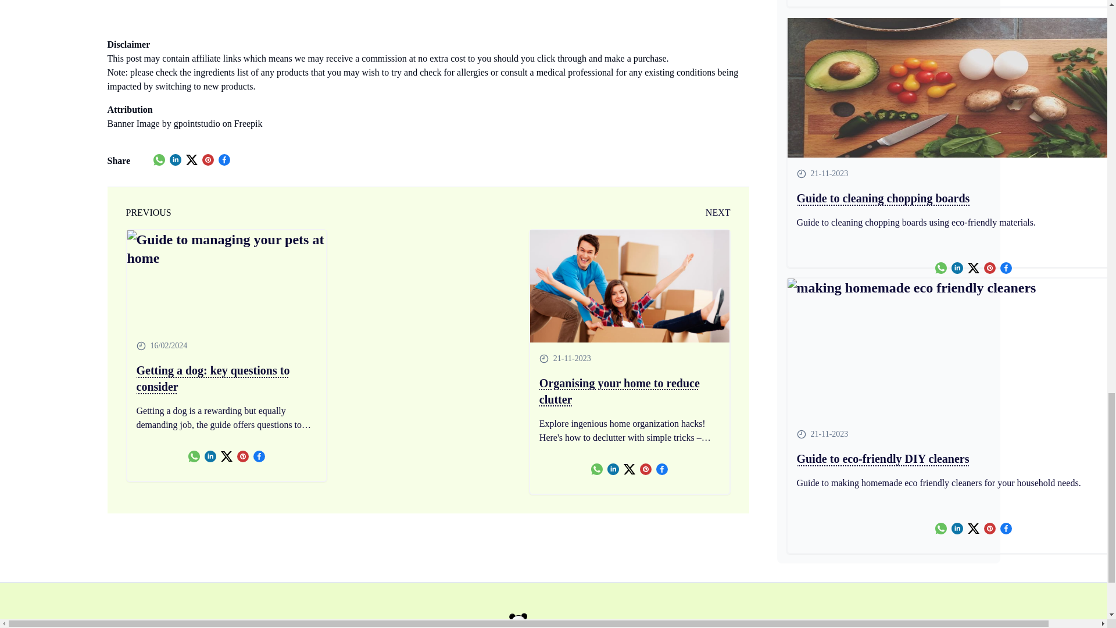 This screenshot has width=1116, height=628. Describe the element at coordinates (227, 379) in the screenshot. I see `Read more on Getting a dog: key questions to consider` at that location.